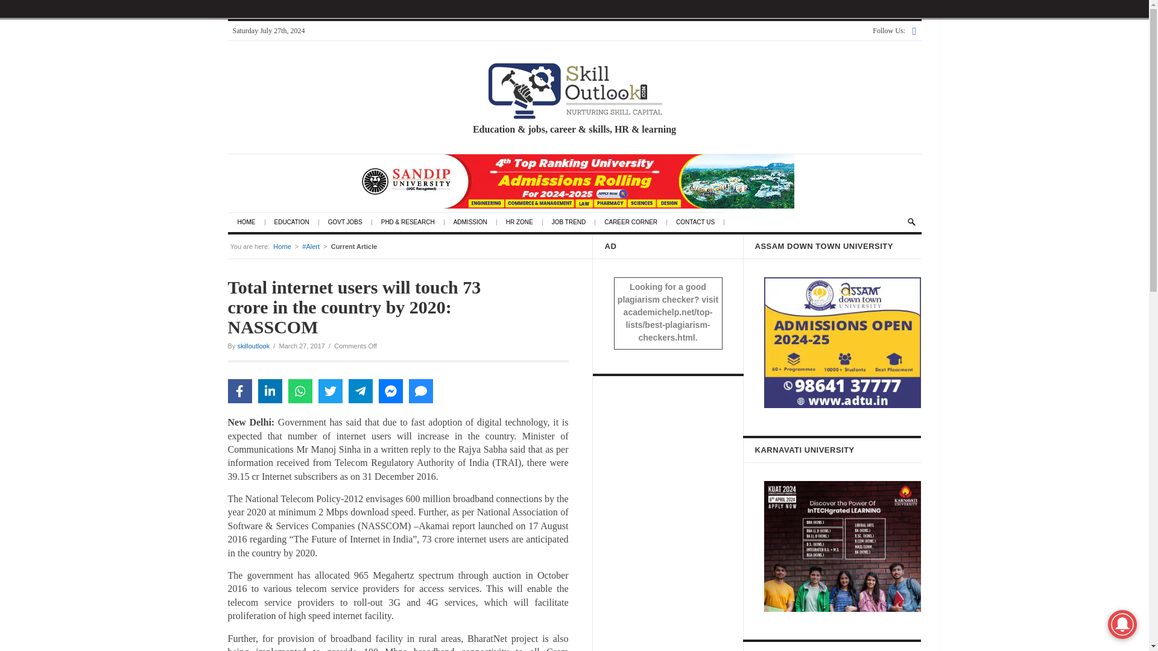 The image size is (1158, 651). What do you see at coordinates (296, 222) in the screenshot?
I see `EDUCATION` at bounding box center [296, 222].